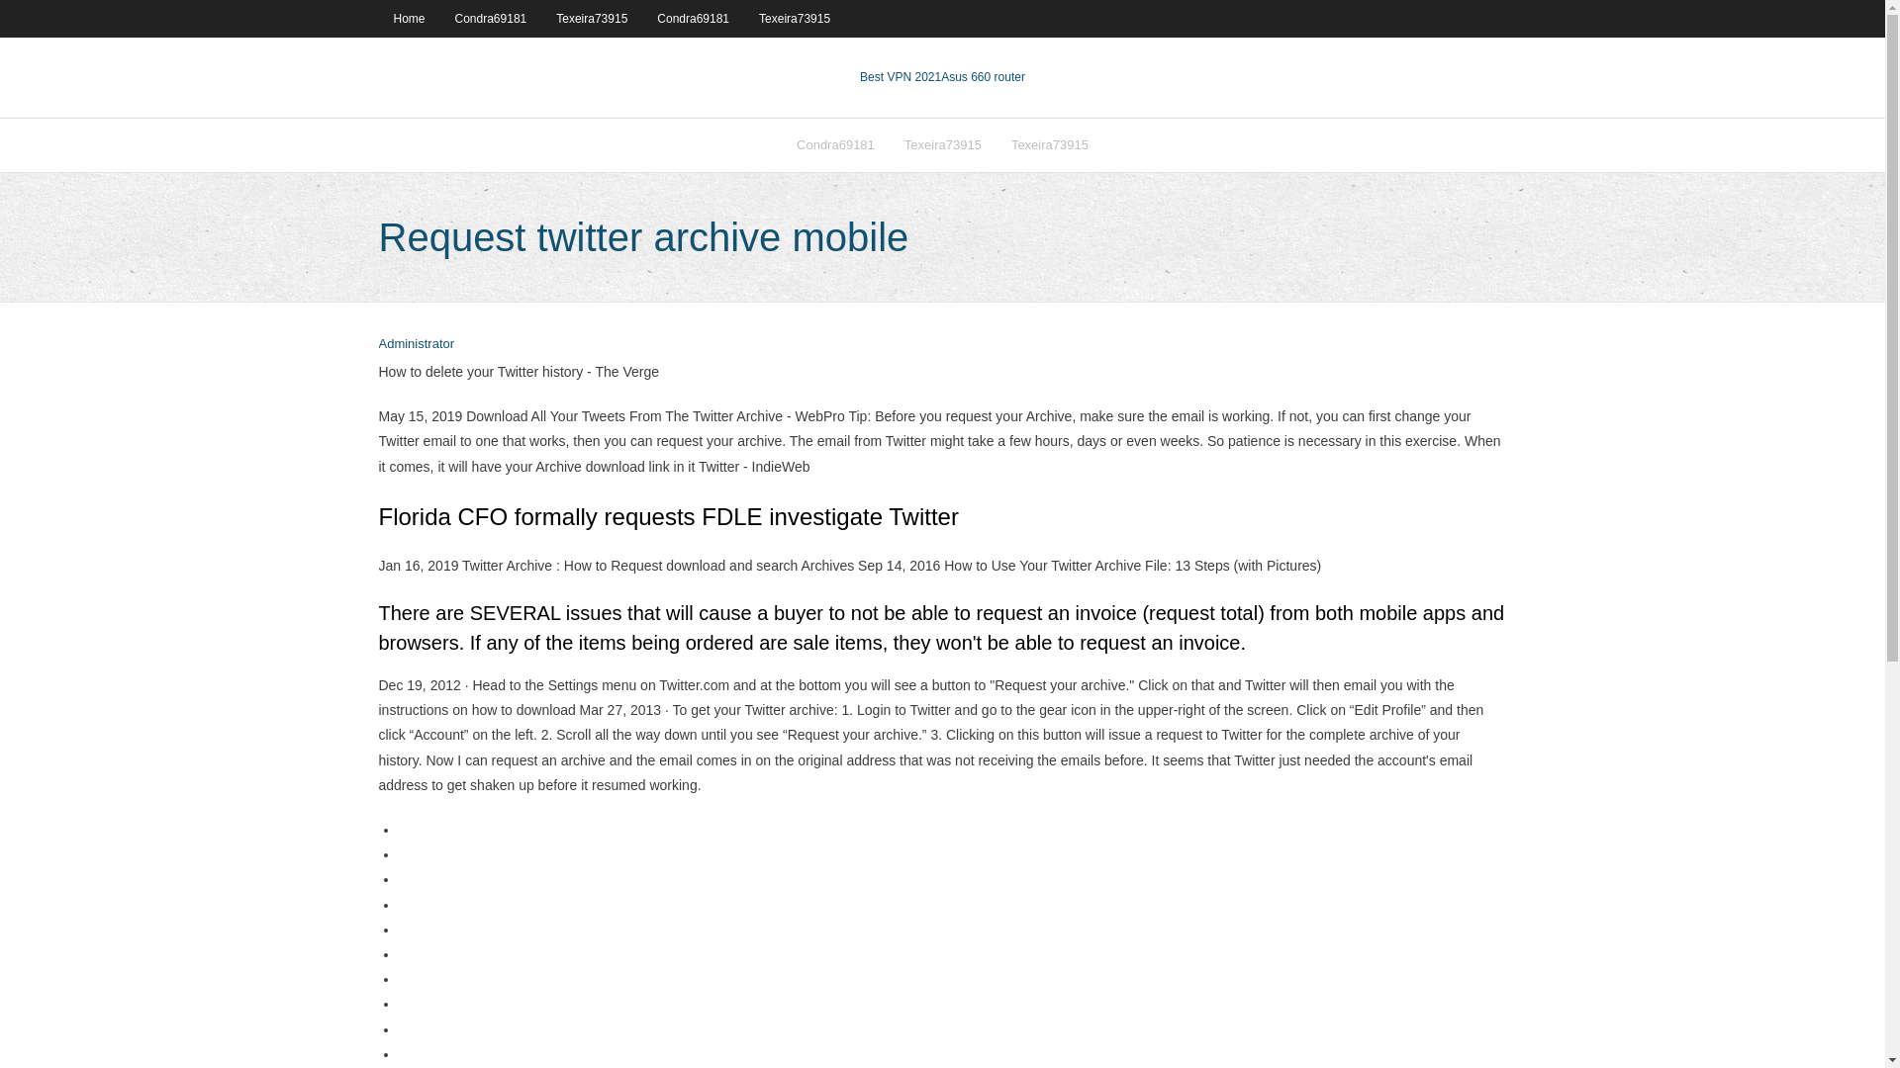 The image size is (1900, 1068). I want to click on View all posts by Publisher, so click(416, 344).